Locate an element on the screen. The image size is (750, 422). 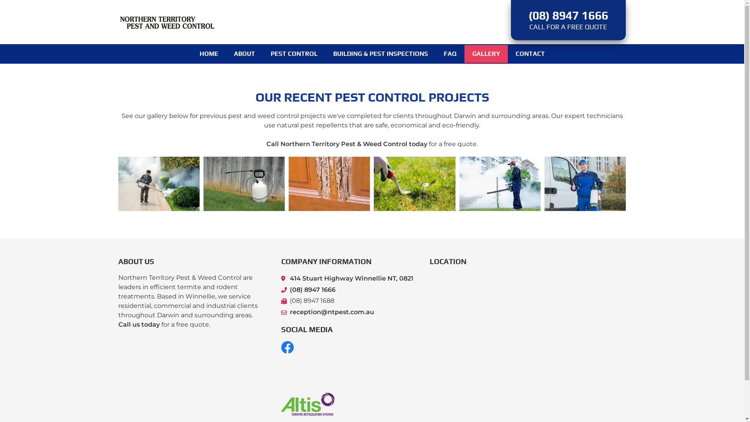
ABOUT is located at coordinates (244, 54).